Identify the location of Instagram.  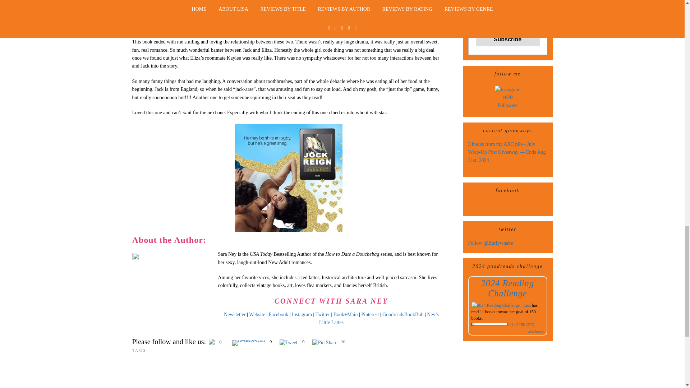
(302, 154).